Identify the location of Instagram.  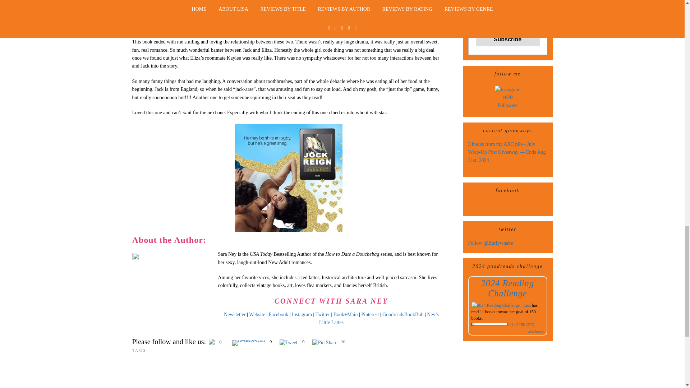
(302, 154).